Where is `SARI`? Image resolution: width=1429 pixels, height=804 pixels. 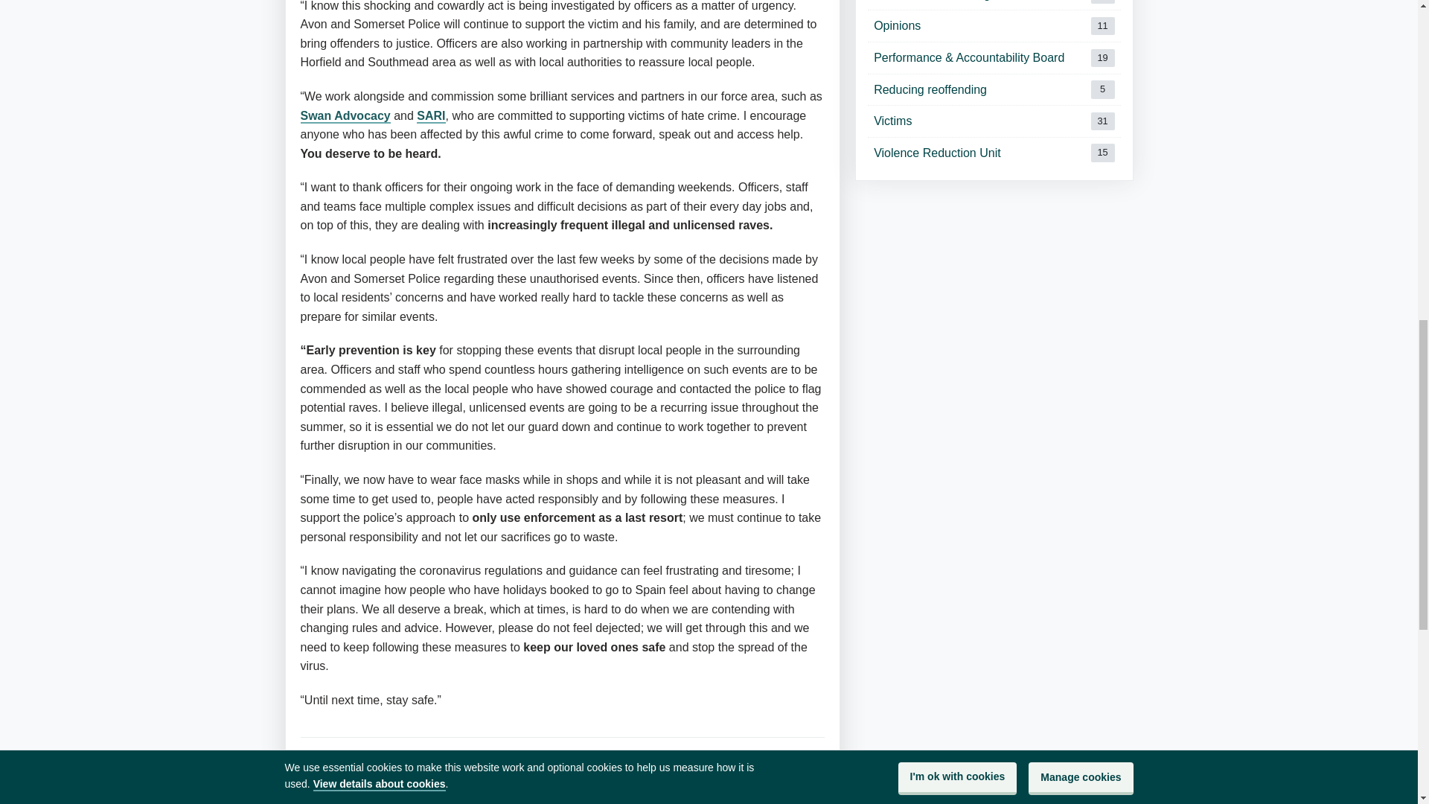 SARI is located at coordinates (994, 121).